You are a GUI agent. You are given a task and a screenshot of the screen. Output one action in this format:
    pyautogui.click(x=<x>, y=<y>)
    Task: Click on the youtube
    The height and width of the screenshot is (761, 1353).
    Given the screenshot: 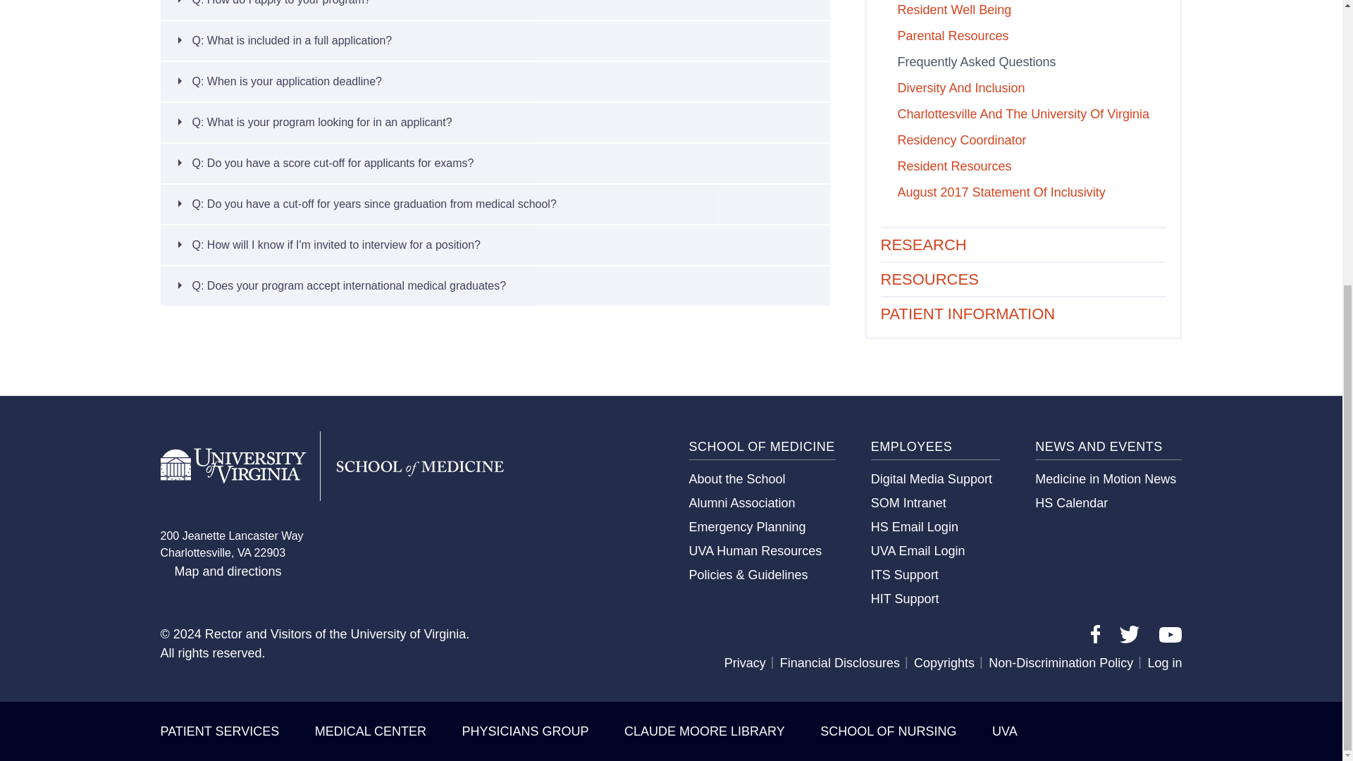 What is the action you would take?
    pyautogui.click(x=1170, y=634)
    